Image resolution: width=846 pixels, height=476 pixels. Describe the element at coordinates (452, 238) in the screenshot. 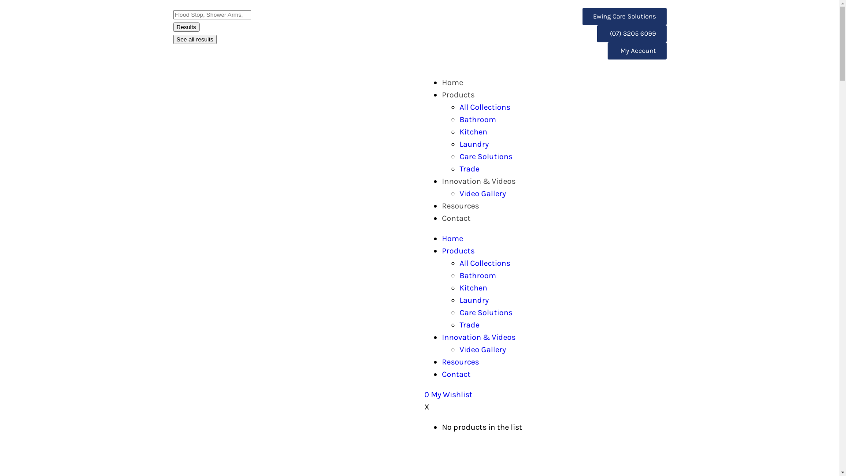

I see `Home` at that location.